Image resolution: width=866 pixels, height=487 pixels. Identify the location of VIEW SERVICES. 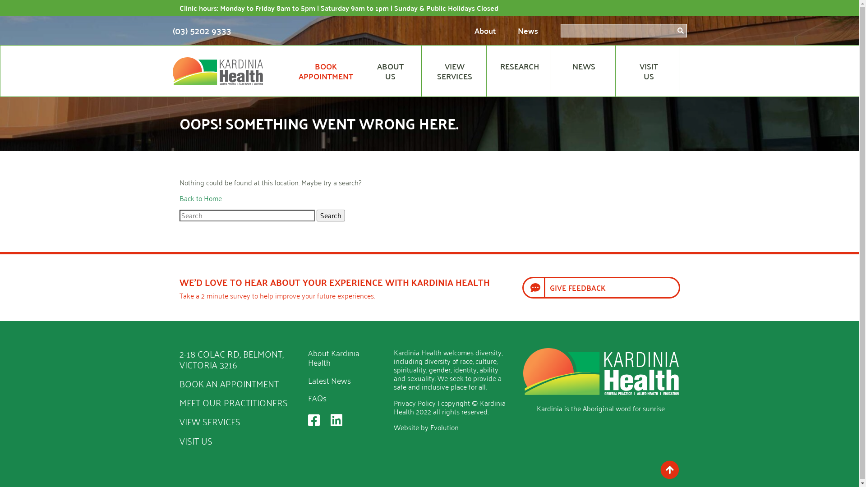
(210, 421).